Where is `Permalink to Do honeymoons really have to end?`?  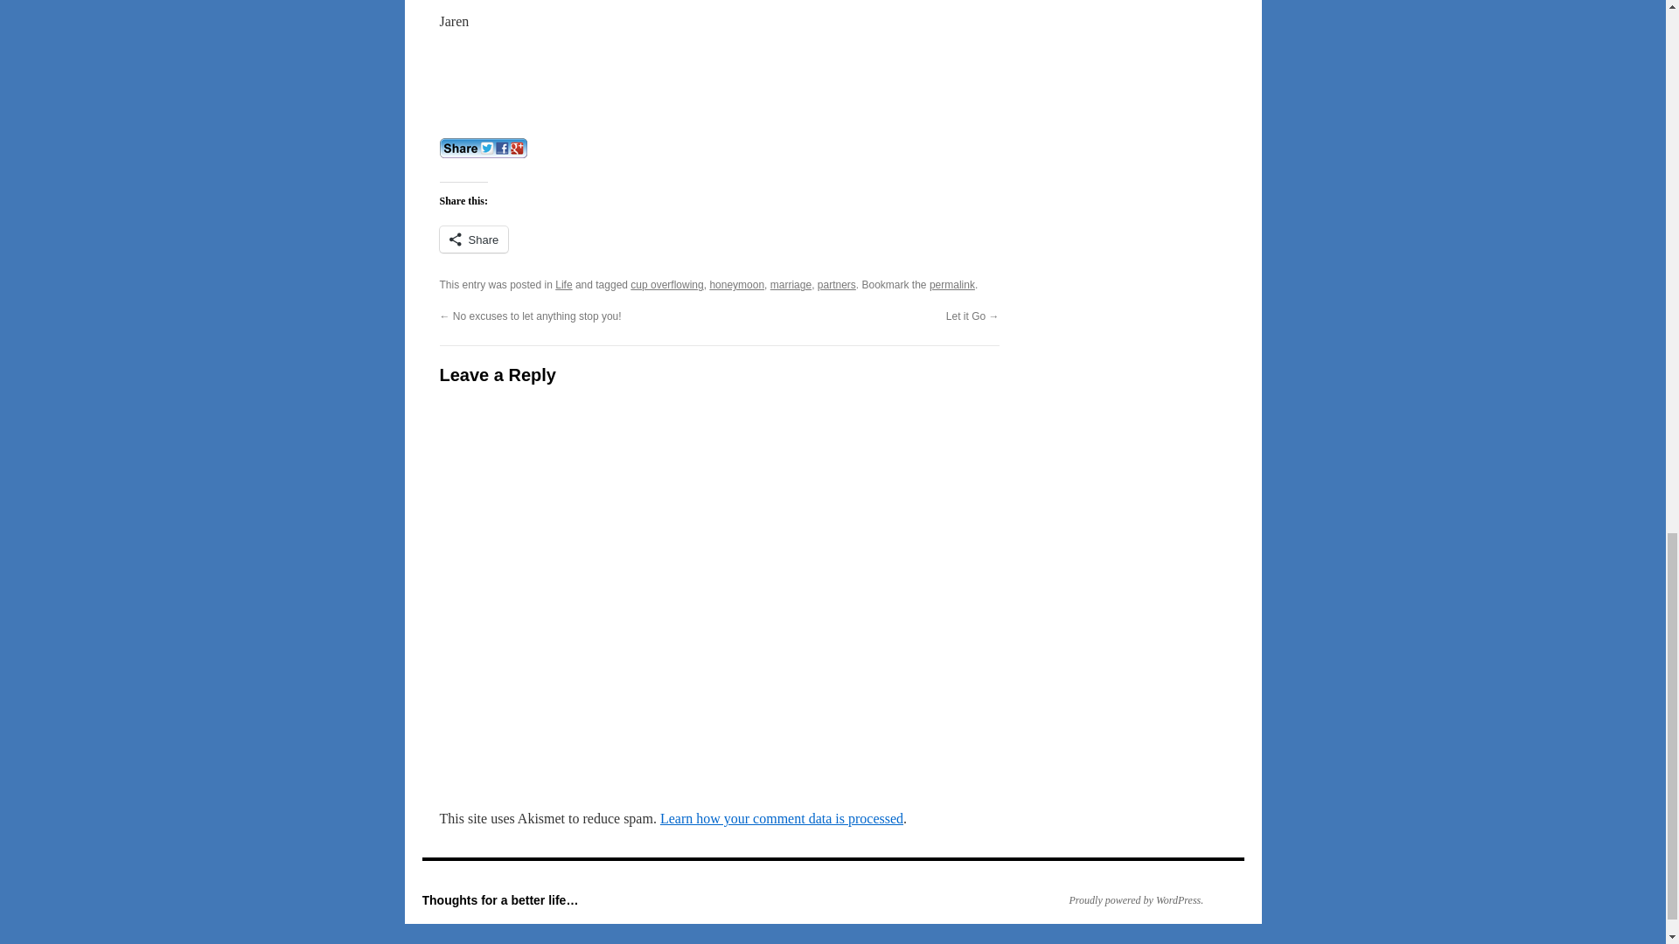 Permalink to Do honeymoons really have to end? is located at coordinates (952, 284).